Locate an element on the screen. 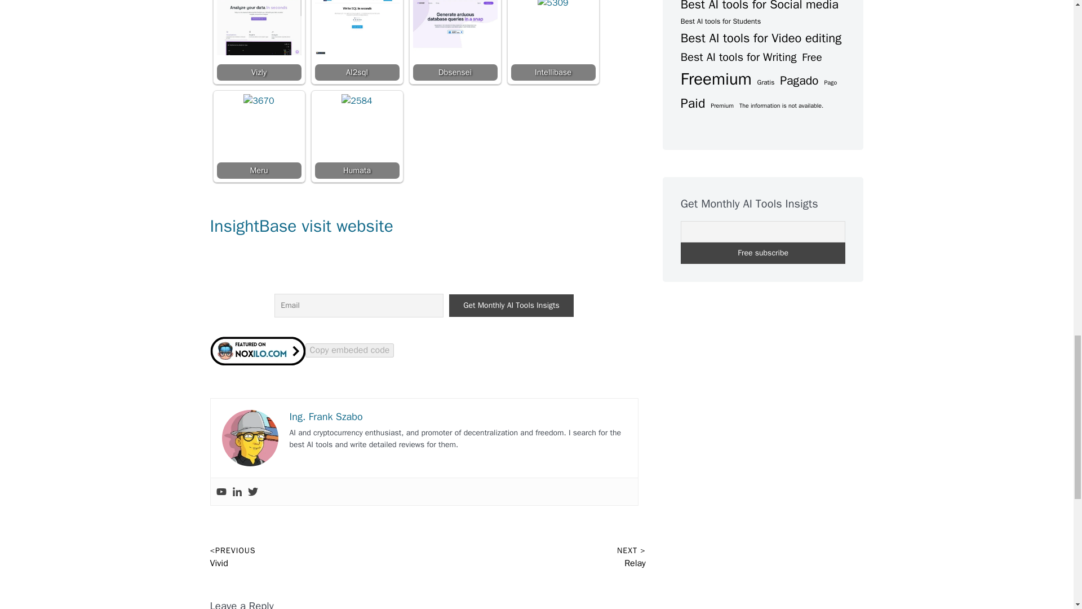 This screenshot has width=1082, height=609. AI2sql is located at coordinates (357, 40).